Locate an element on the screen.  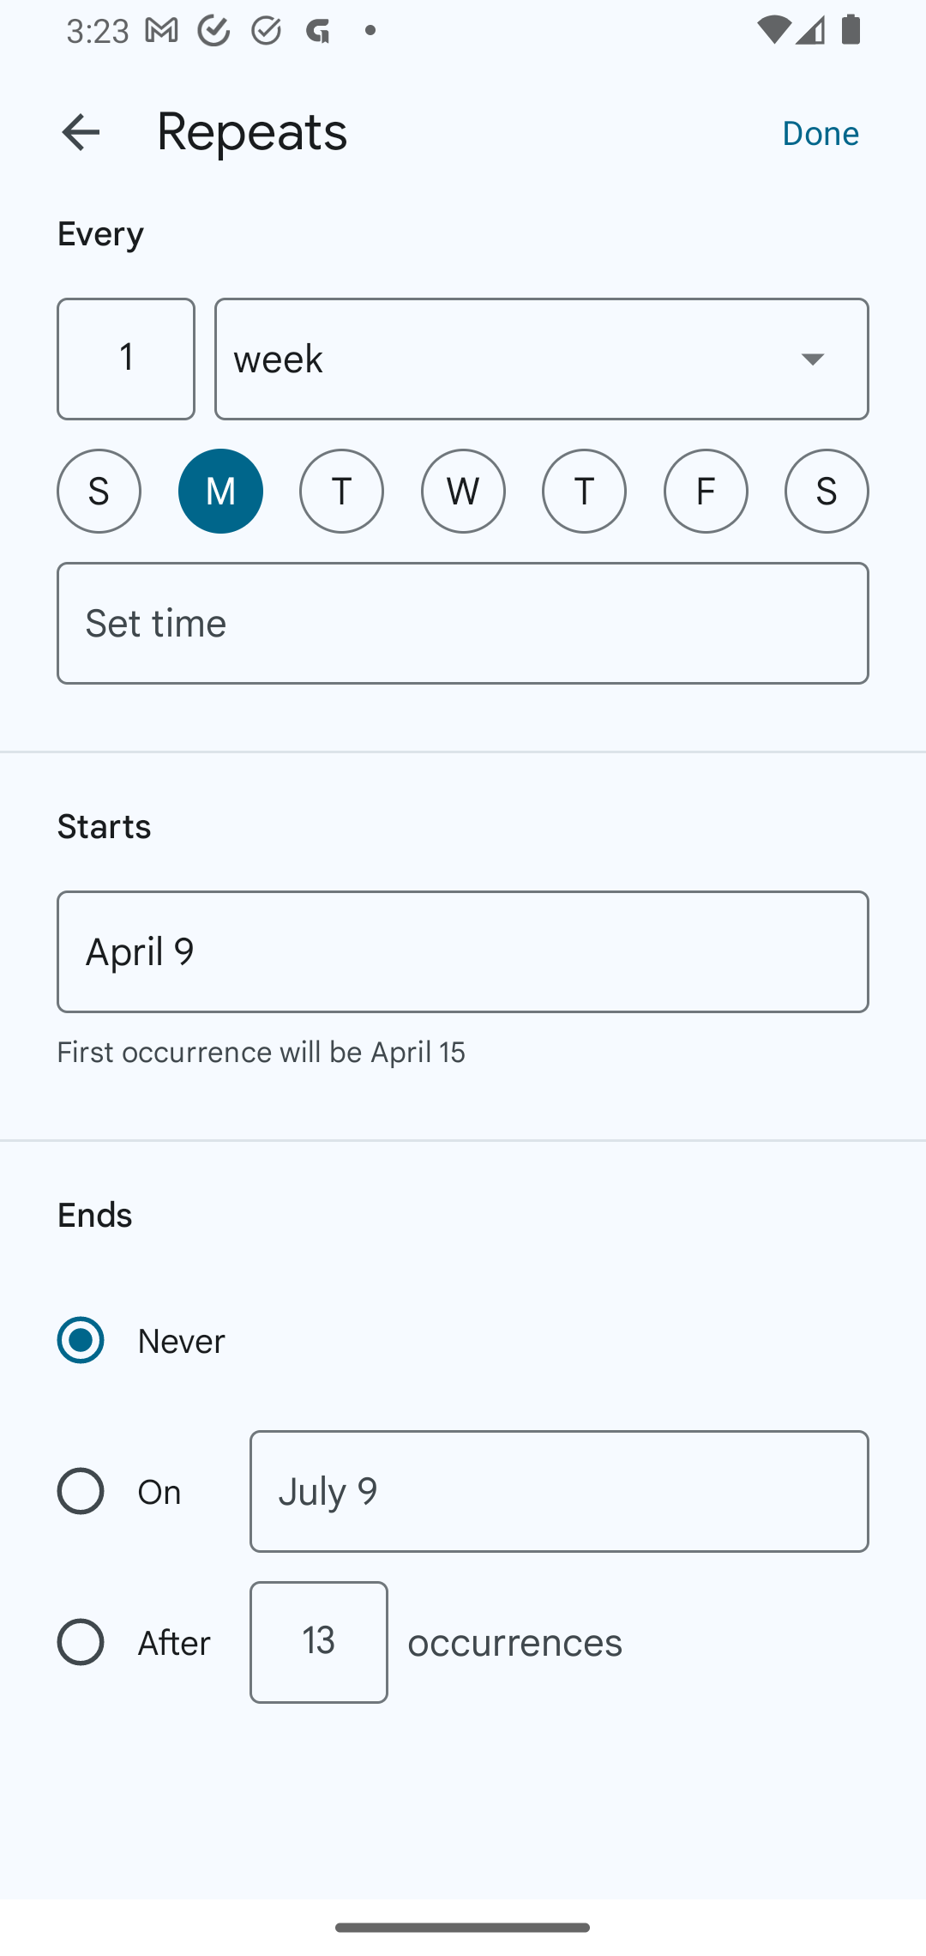
Done is located at coordinates (821, 131).